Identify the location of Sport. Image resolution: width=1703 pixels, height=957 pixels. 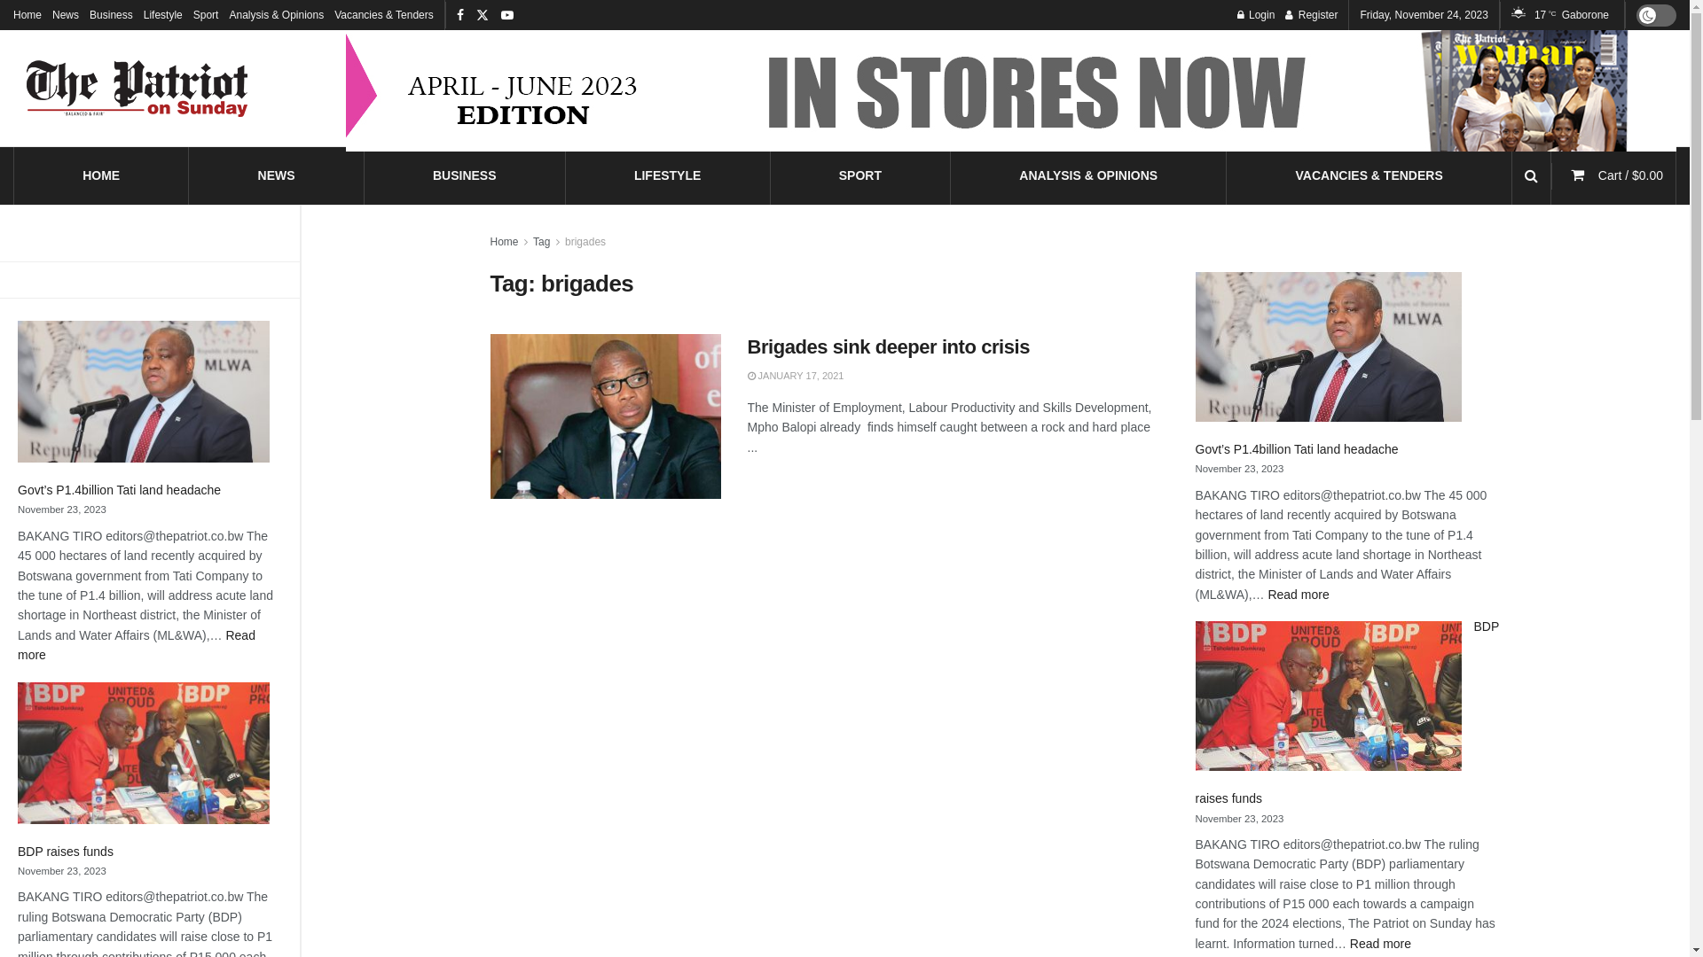
(206, 15).